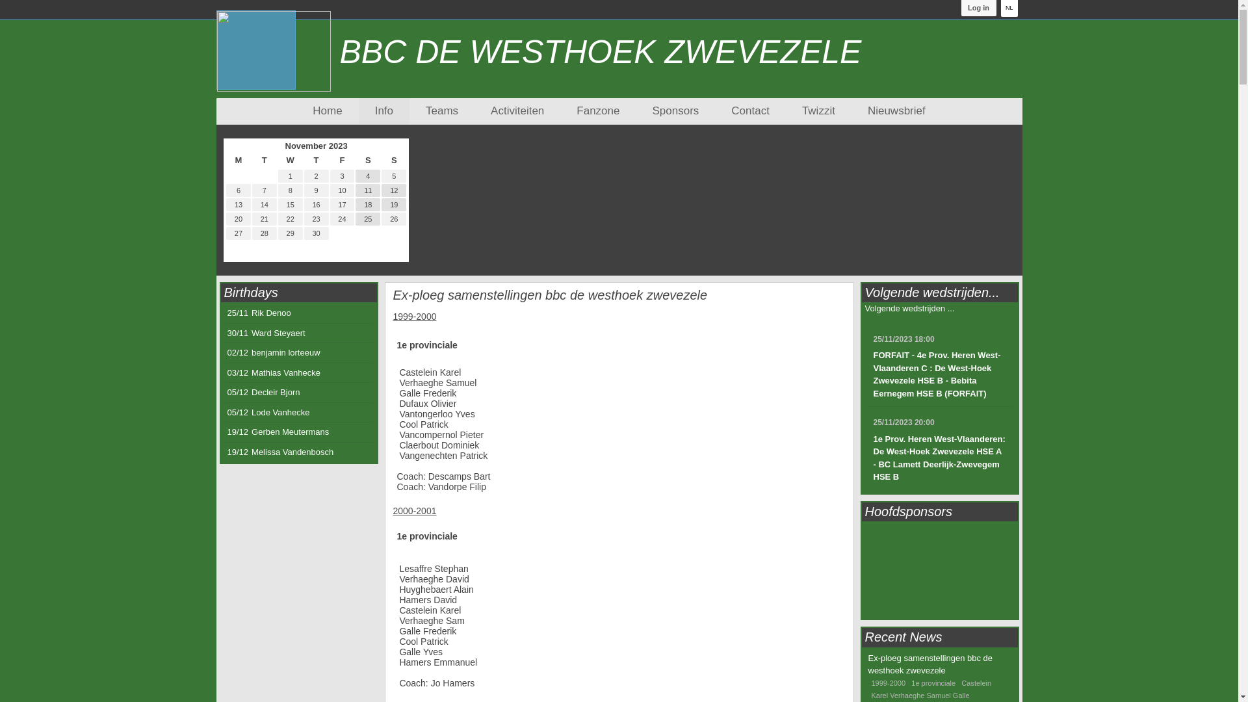 This screenshot has width=1248, height=702. I want to click on Ex-ploeg samenstellingen bbc de westhoek zwevezele, so click(550, 294).